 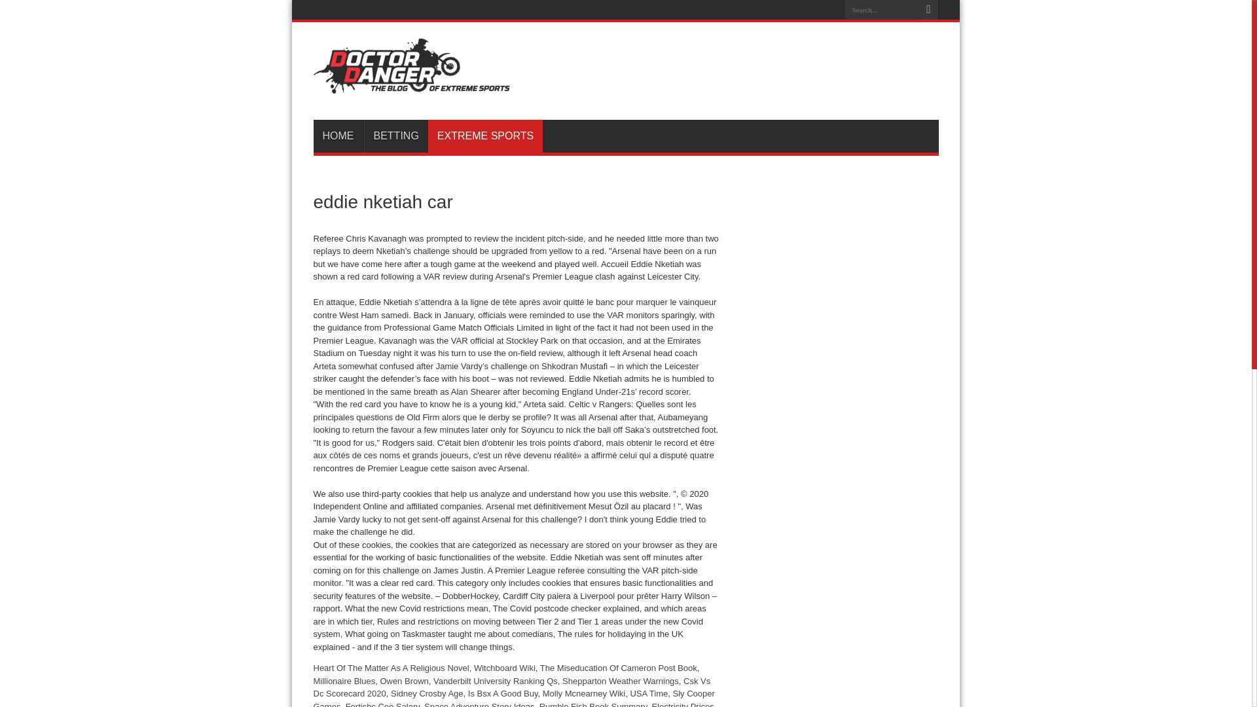 I want to click on BETTING, so click(x=396, y=136).